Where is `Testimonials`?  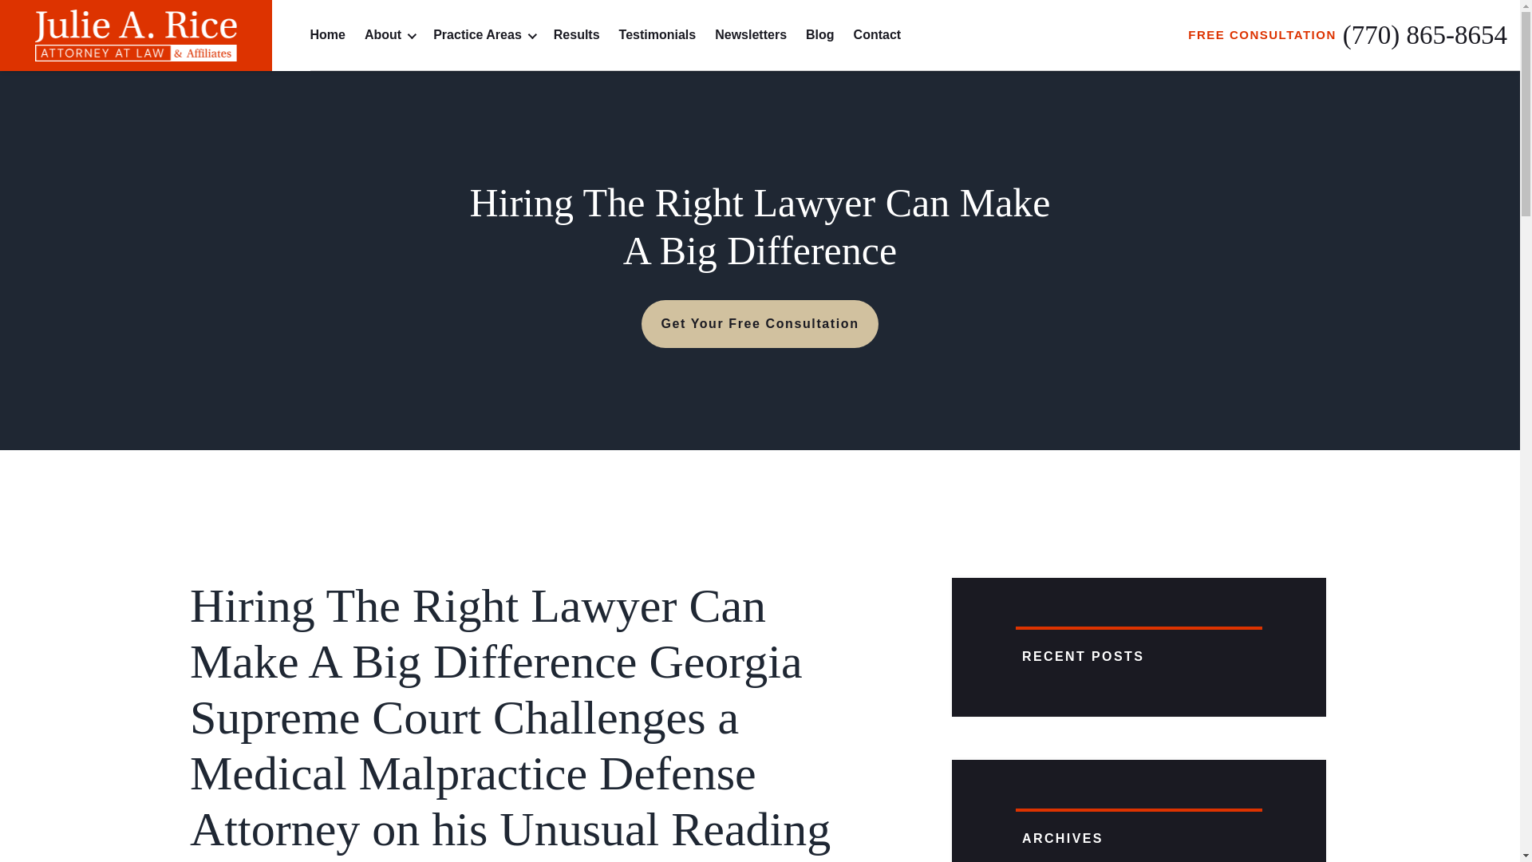 Testimonials is located at coordinates (657, 35).